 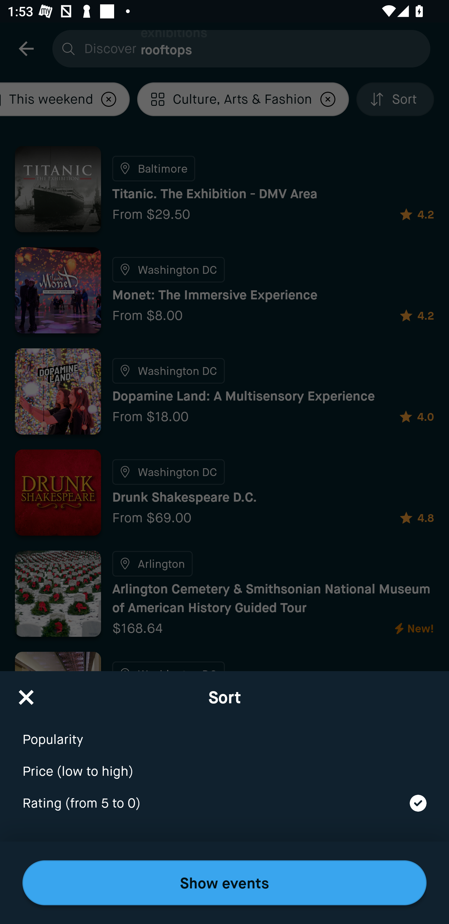 I want to click on Price (low to high), so click(x=224, y=764).